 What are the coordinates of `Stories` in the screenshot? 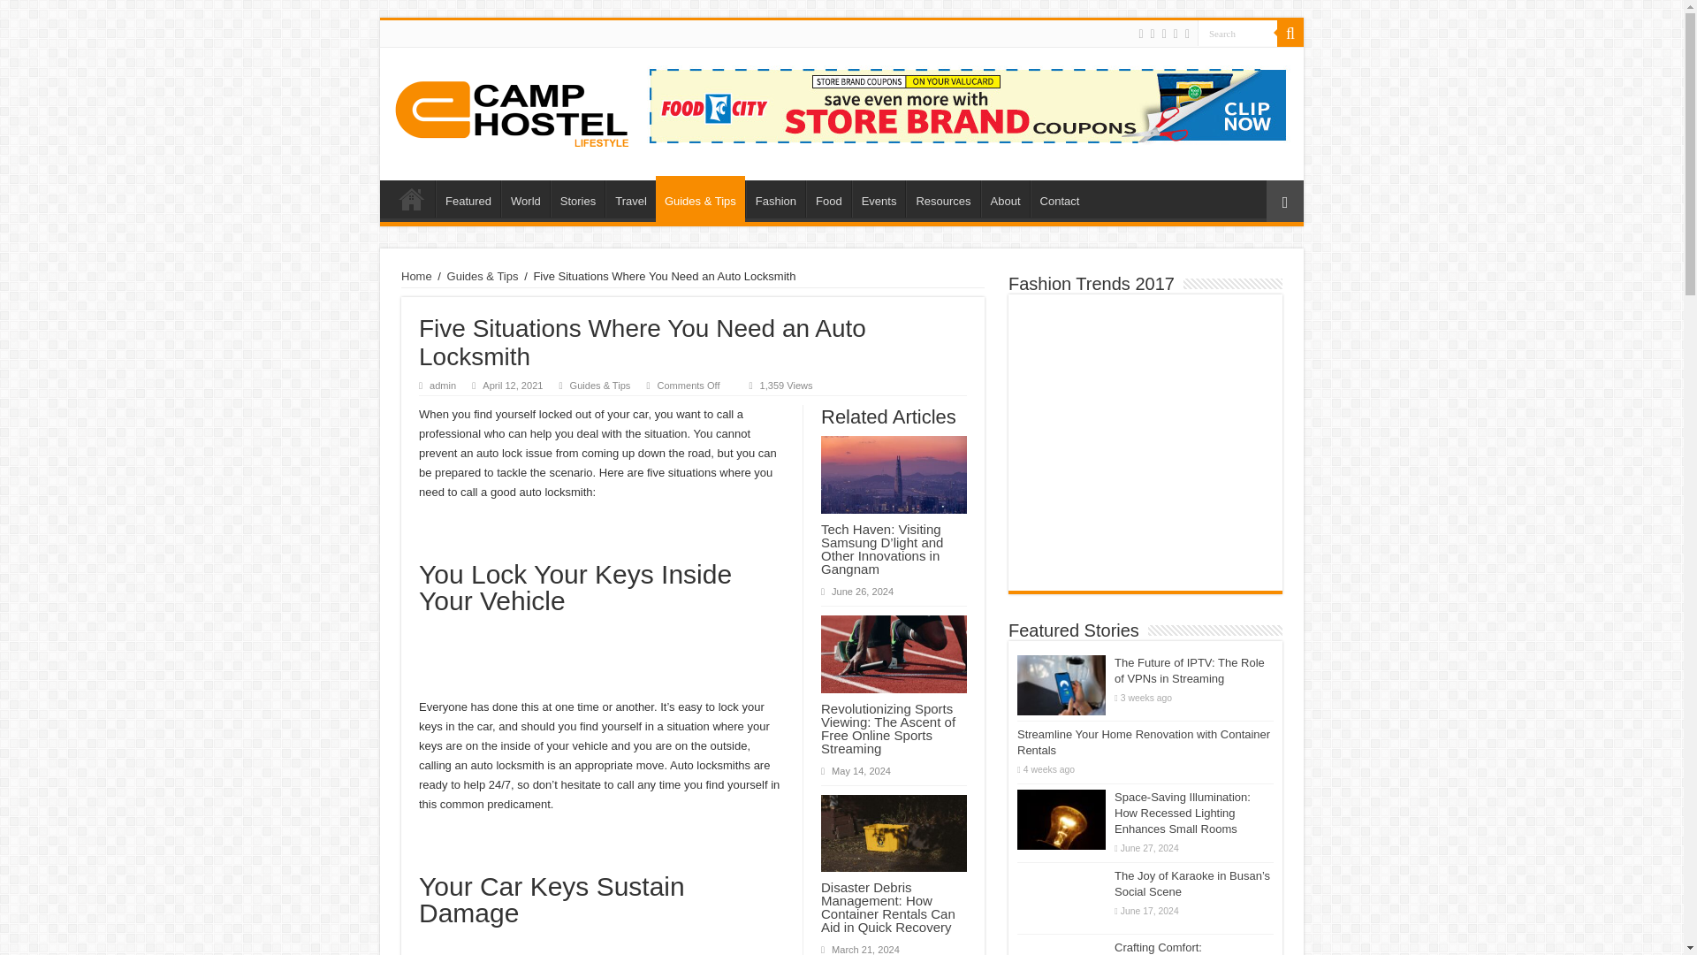 It's located at (576, 199).